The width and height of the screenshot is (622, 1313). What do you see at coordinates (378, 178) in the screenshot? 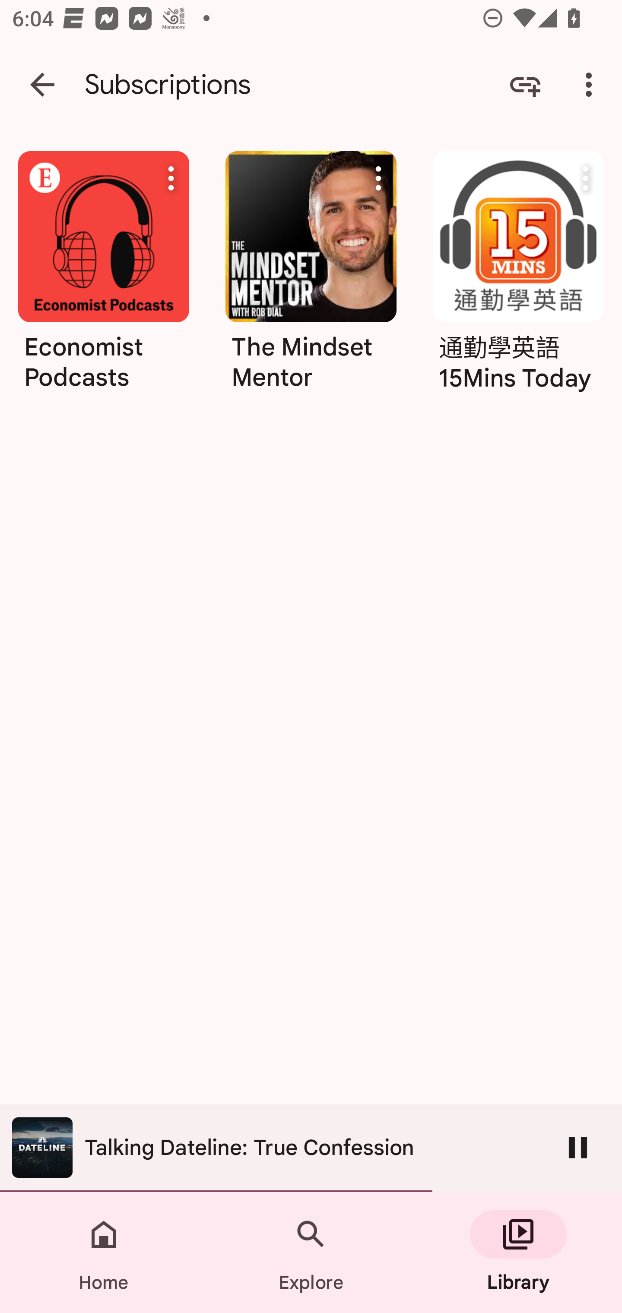
I see `More actions` at bounding box center [378, 178].